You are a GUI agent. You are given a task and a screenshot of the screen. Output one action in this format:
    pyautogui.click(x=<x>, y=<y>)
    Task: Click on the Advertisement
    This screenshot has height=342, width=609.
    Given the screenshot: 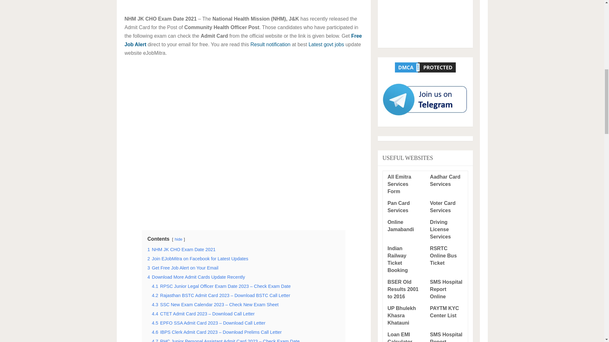 What is the action you would take?
    pyautogui.click(x=425, y=22)
    